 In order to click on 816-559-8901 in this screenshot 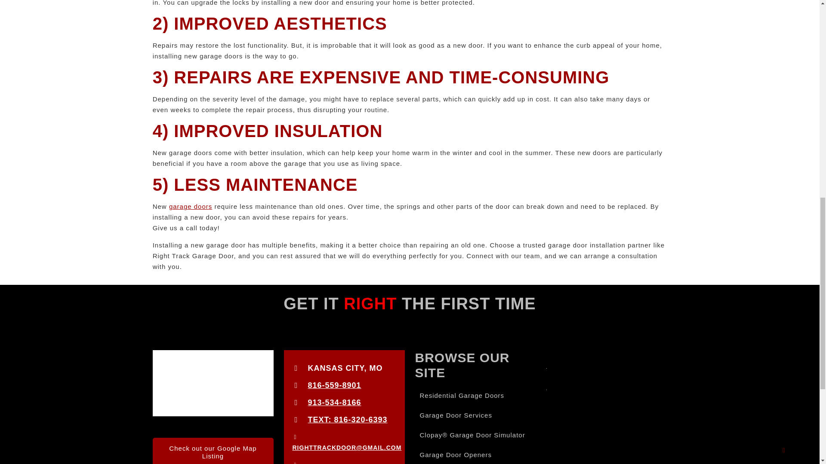, I will do `click(335, 385)`.